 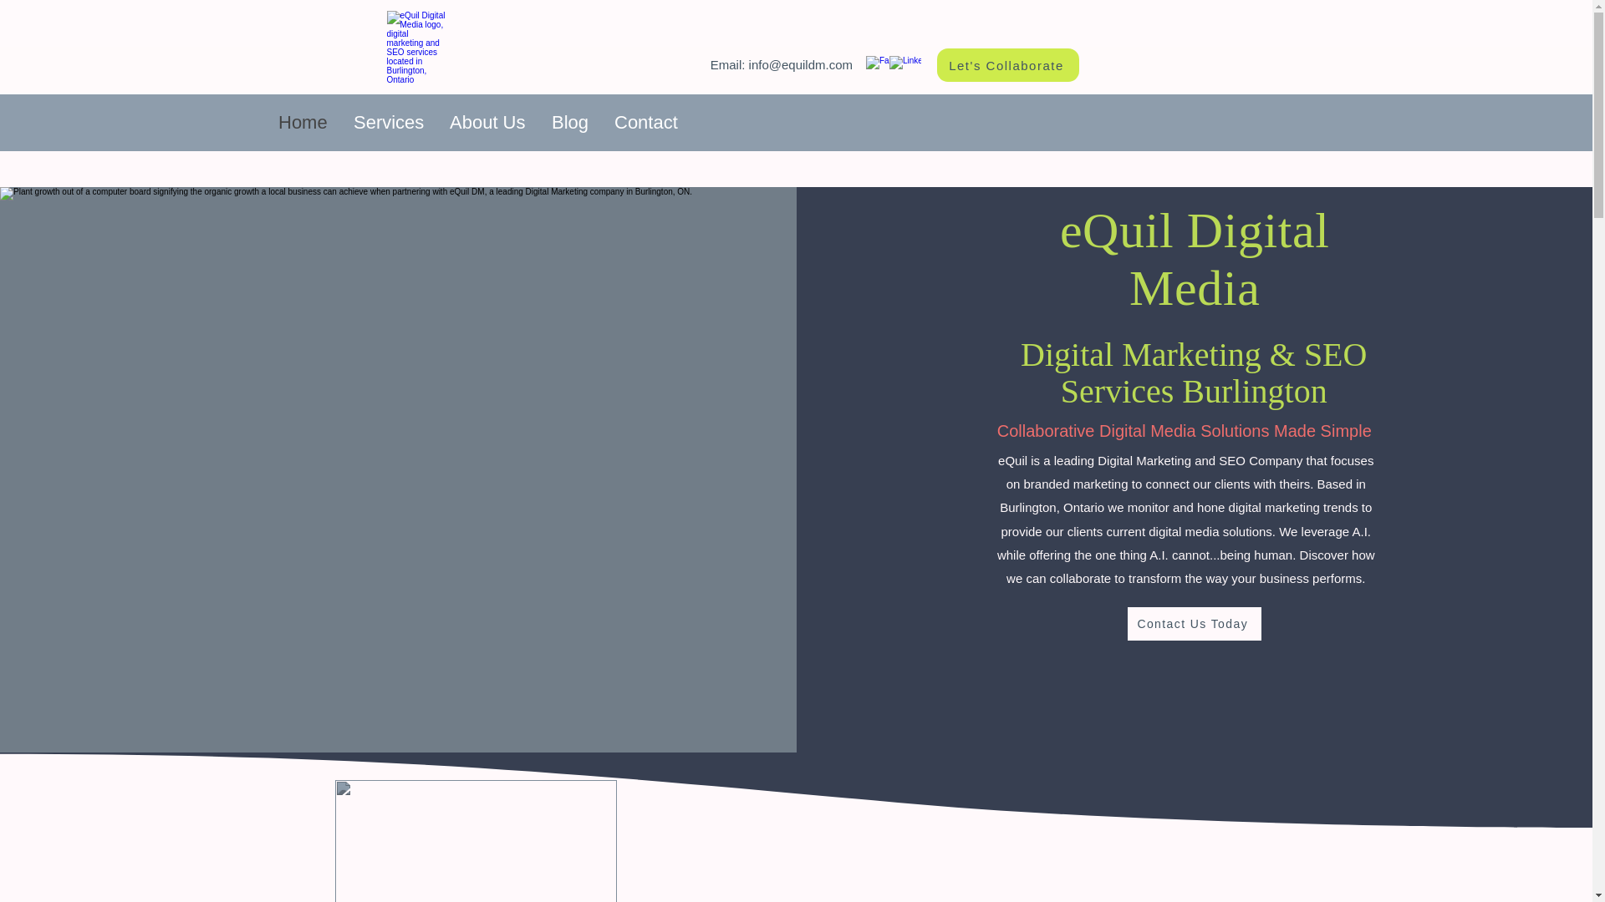 I want to click on Contact, so click(x=645, y=122).